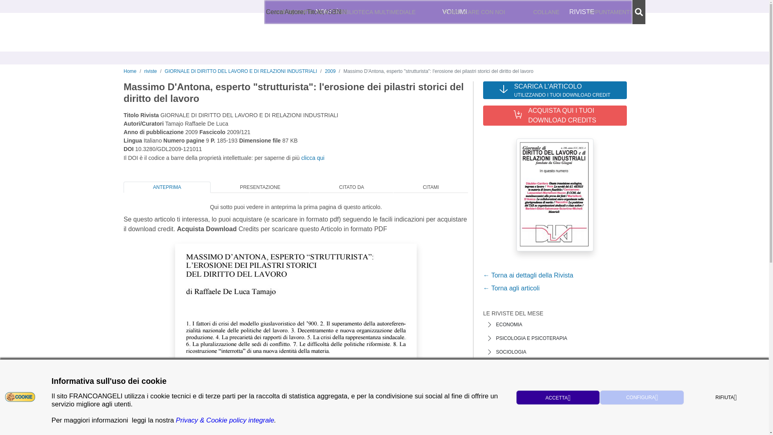 Image resolution: width=773 pixels, height=435 pixels. Describe the element at coordinates (279, 12) in the screenshot. I see `chi siamo` at that location.